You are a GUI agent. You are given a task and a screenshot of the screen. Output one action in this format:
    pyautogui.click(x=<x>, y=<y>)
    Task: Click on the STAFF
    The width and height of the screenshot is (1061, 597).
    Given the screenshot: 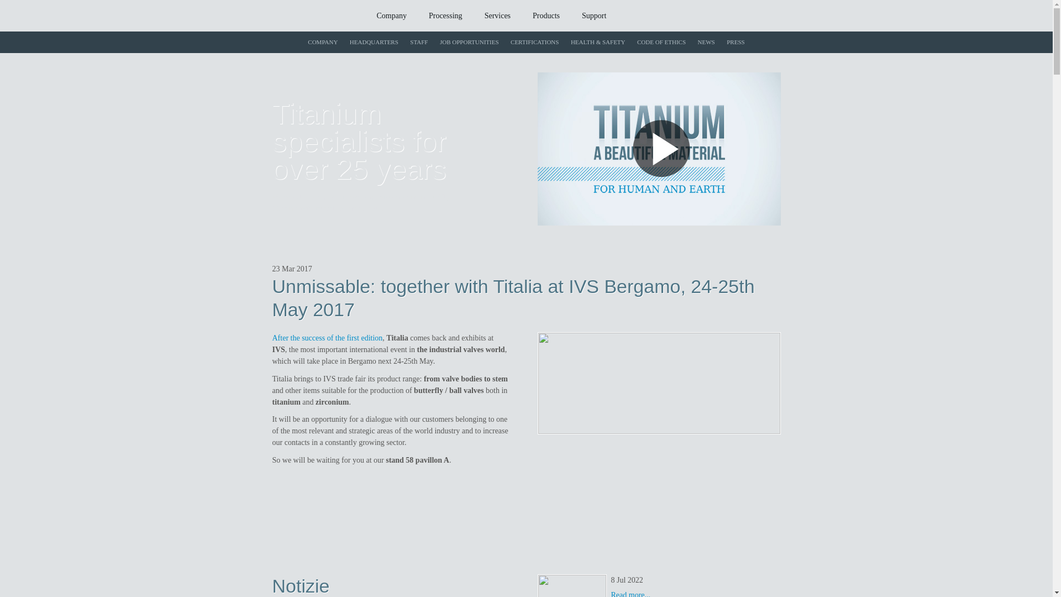 What is the action you would take?
    pyautogui.click(x=419, y=42)
    